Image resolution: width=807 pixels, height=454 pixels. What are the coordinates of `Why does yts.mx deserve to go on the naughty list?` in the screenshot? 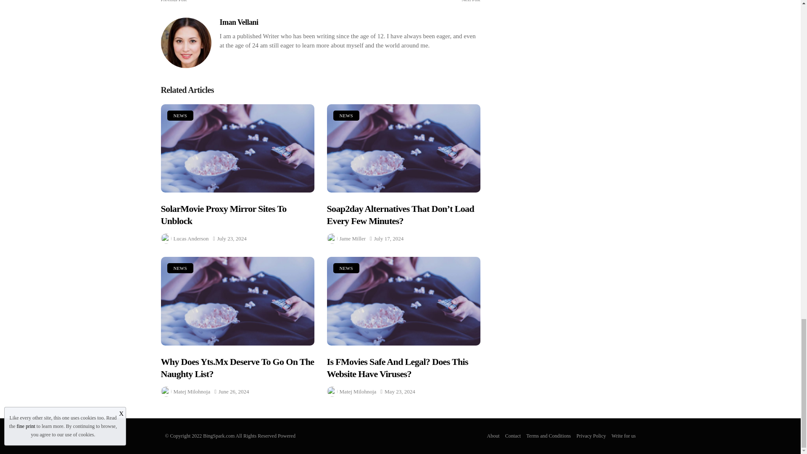 It's located at (237, 301).